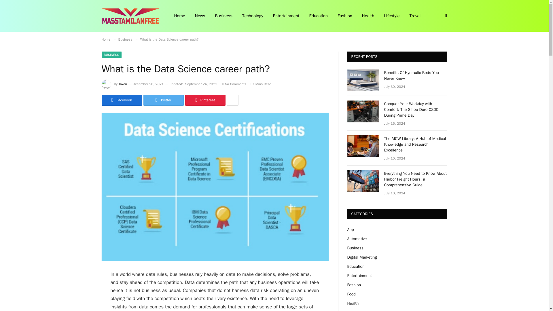 The width and height of the screenshot is (553, 311). Describe the element at coordinates (123, 84) in the screenshot. I see `Jaxon` at that location.